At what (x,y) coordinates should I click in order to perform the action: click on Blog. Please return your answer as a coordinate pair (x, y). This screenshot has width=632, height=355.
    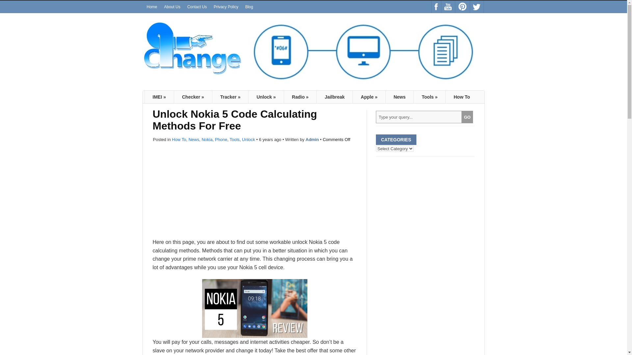
    Looking at the image, I should click on (249, 7).